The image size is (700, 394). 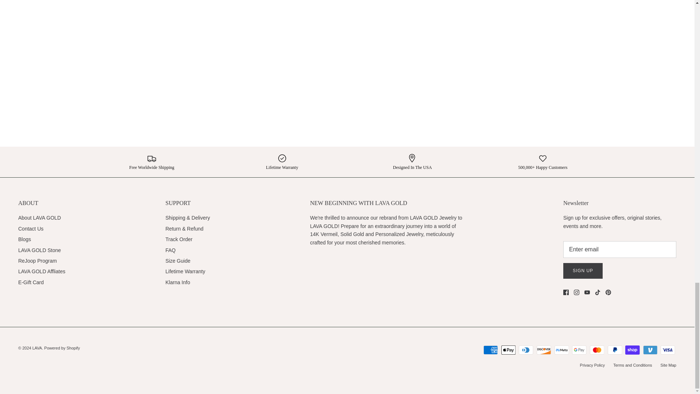 What do you see at coordinates (614, 350) in the screenshot?
I see `PayPal` at bounding box center [614, 350].